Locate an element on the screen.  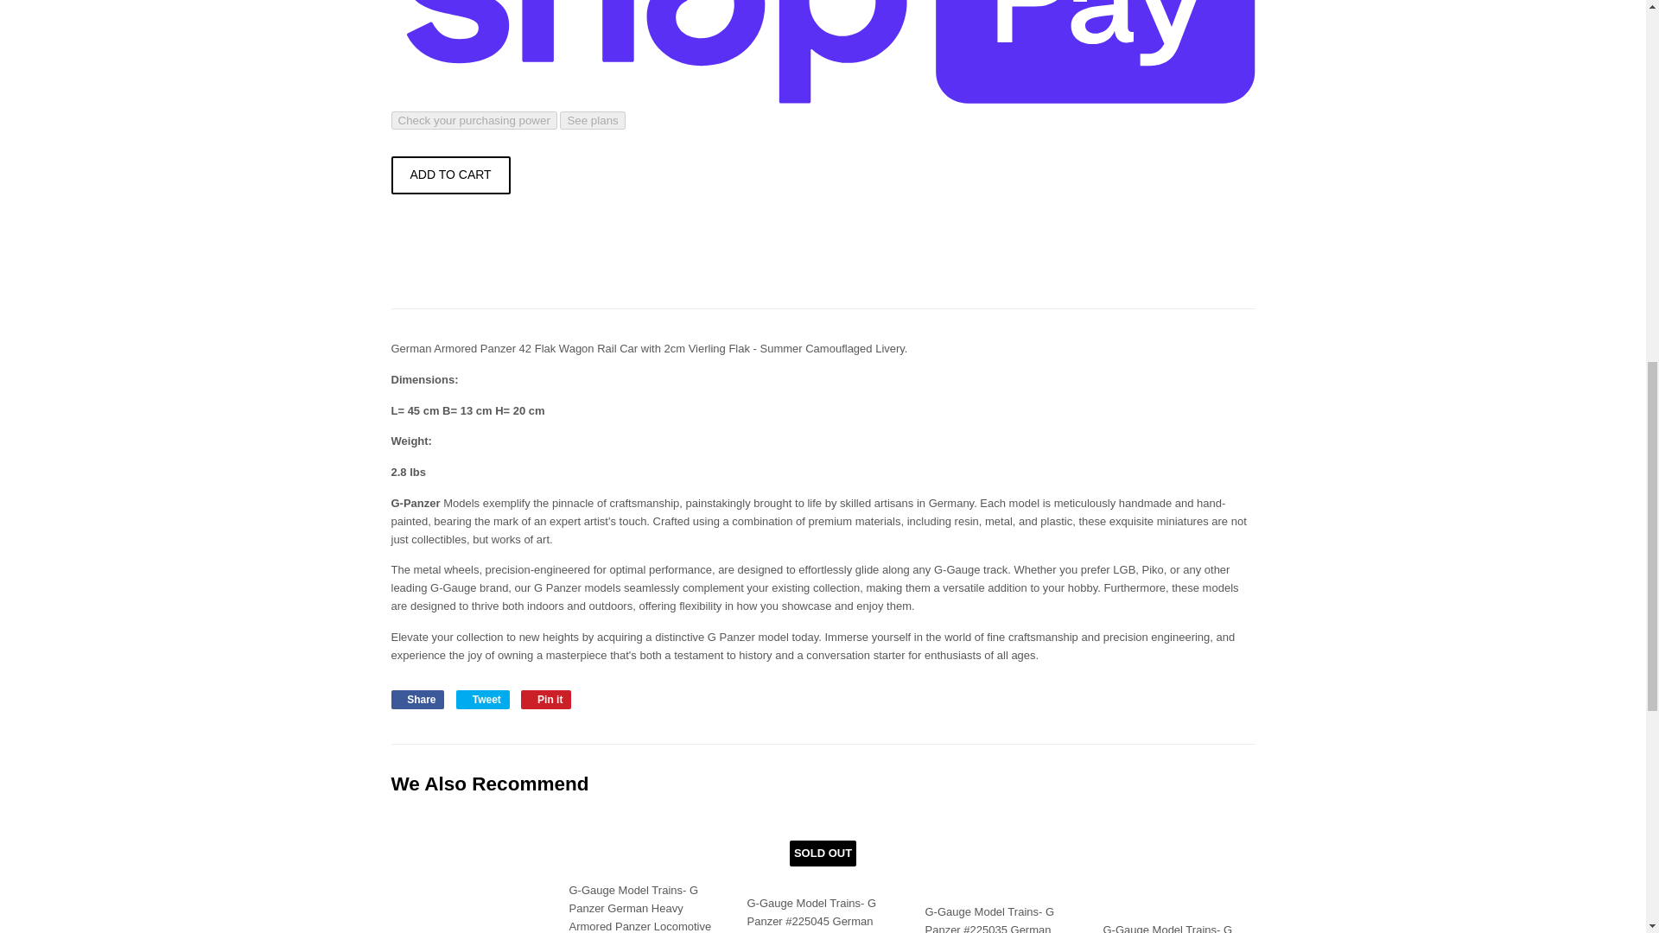
Share on Facebook is located at coordinates (416, 700).